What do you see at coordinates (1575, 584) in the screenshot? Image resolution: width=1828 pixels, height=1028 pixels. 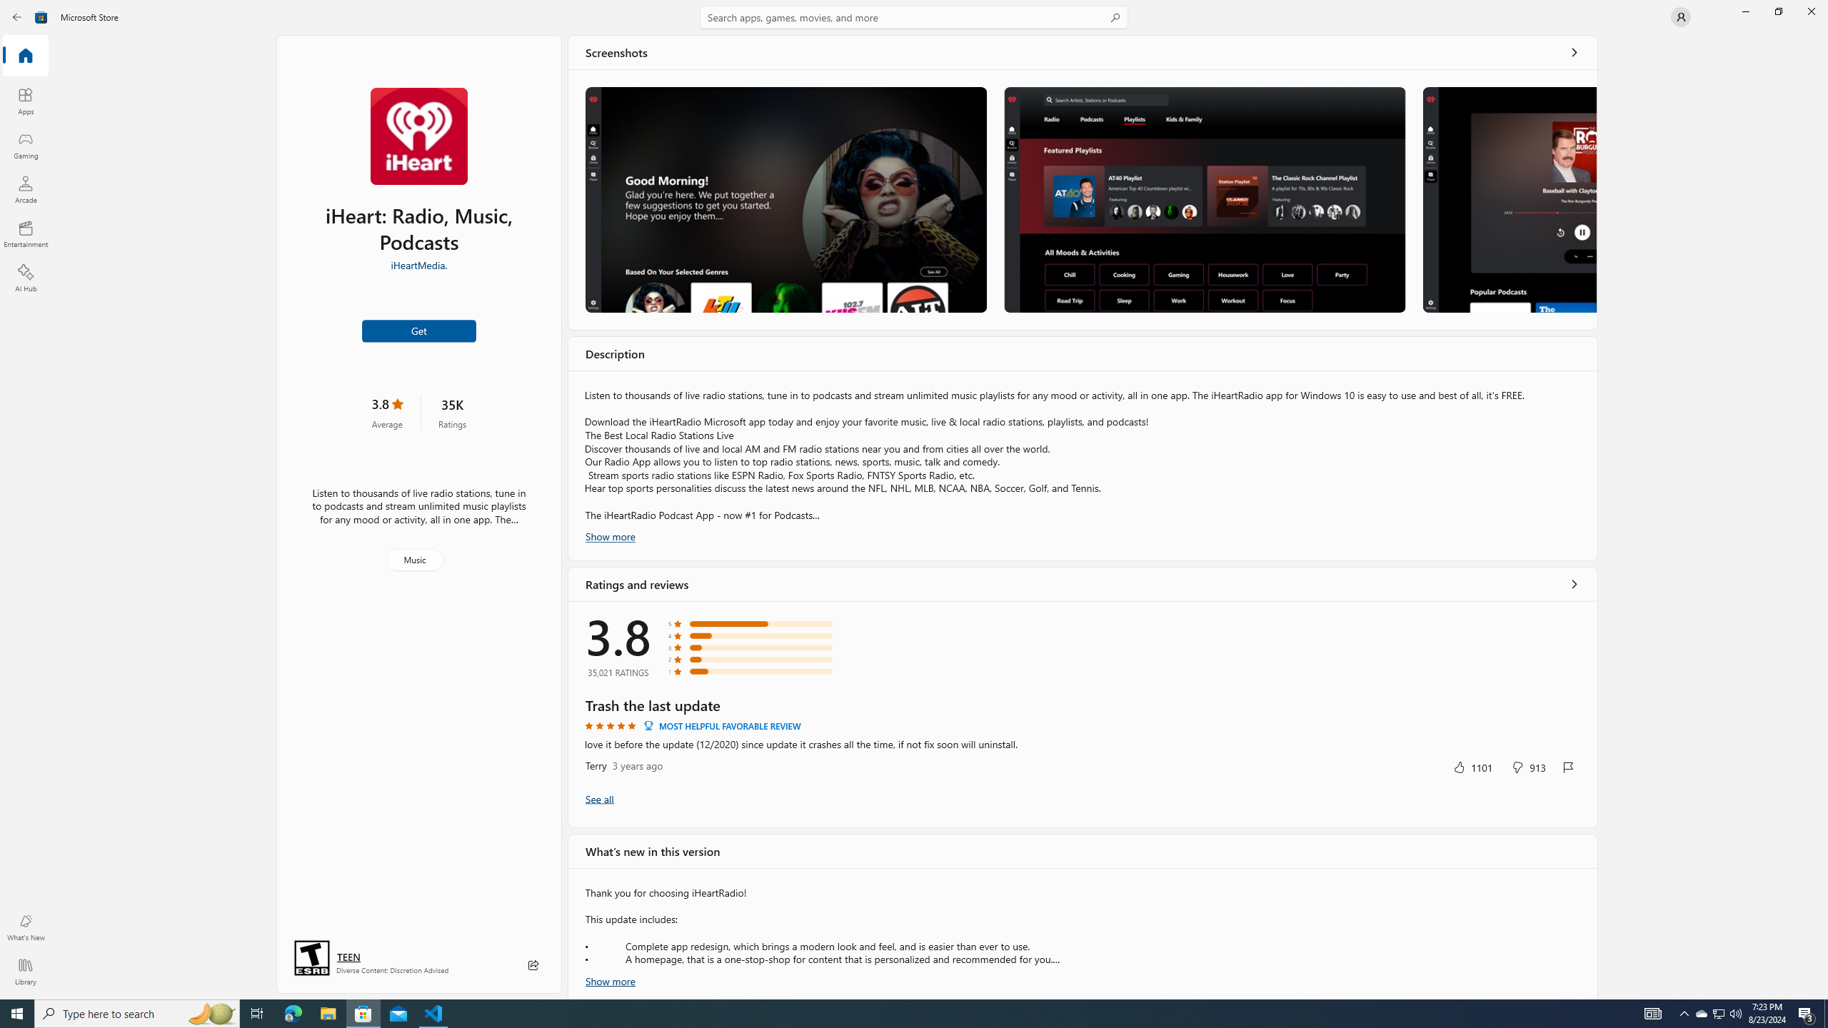 I see `Show all ratings and reviews` at bounding box center [1575, 584].